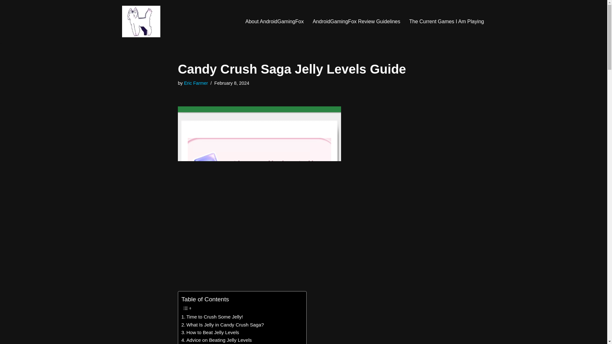 The image size is (612, 344). Describe the element at coordinates (447, 22) in the screenshot. I see `The Current Games I Am Playing` at that location.